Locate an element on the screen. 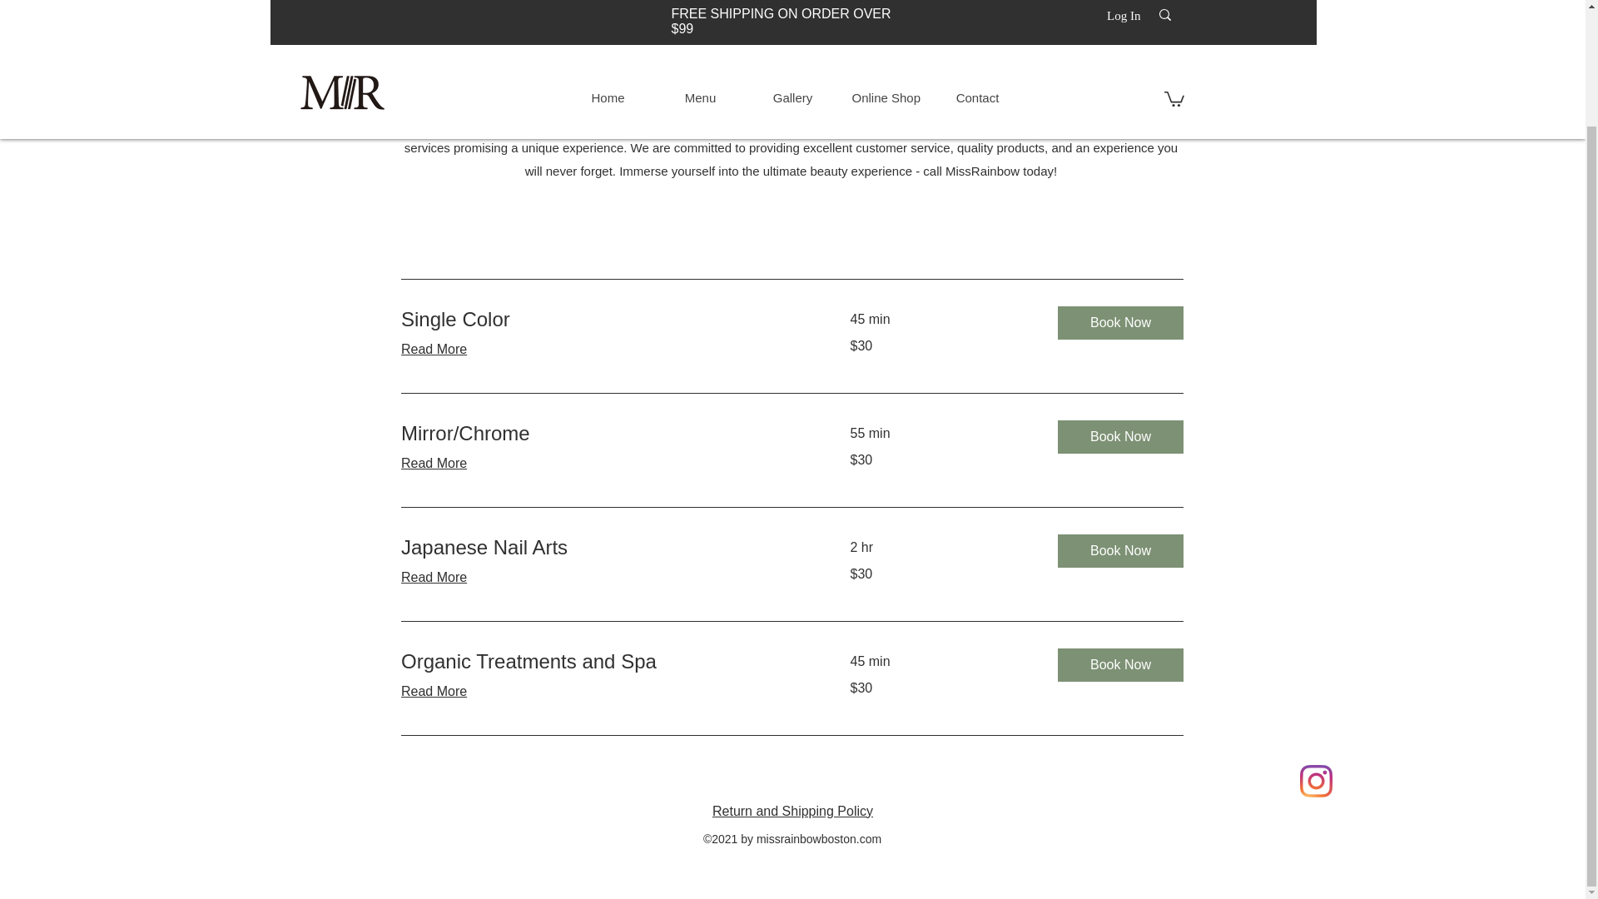  Single Color is located at coordinates (605, 320).